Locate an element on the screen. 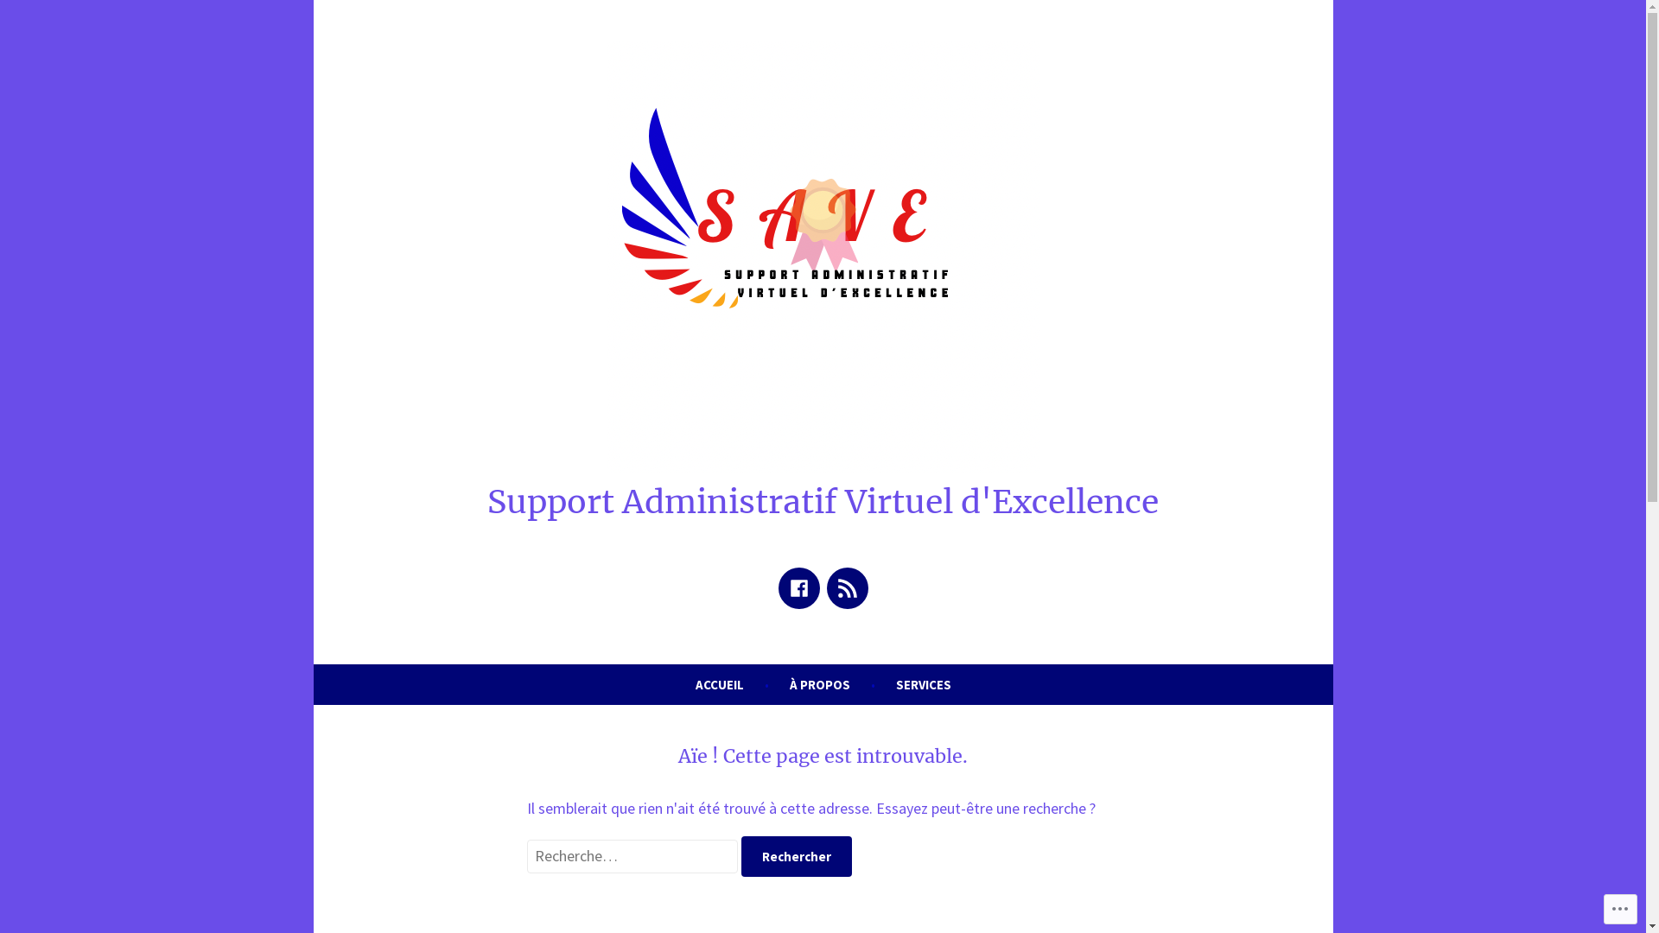 The image size is (1659, 933). ACCUEIL is located at coordinates (719, 684).